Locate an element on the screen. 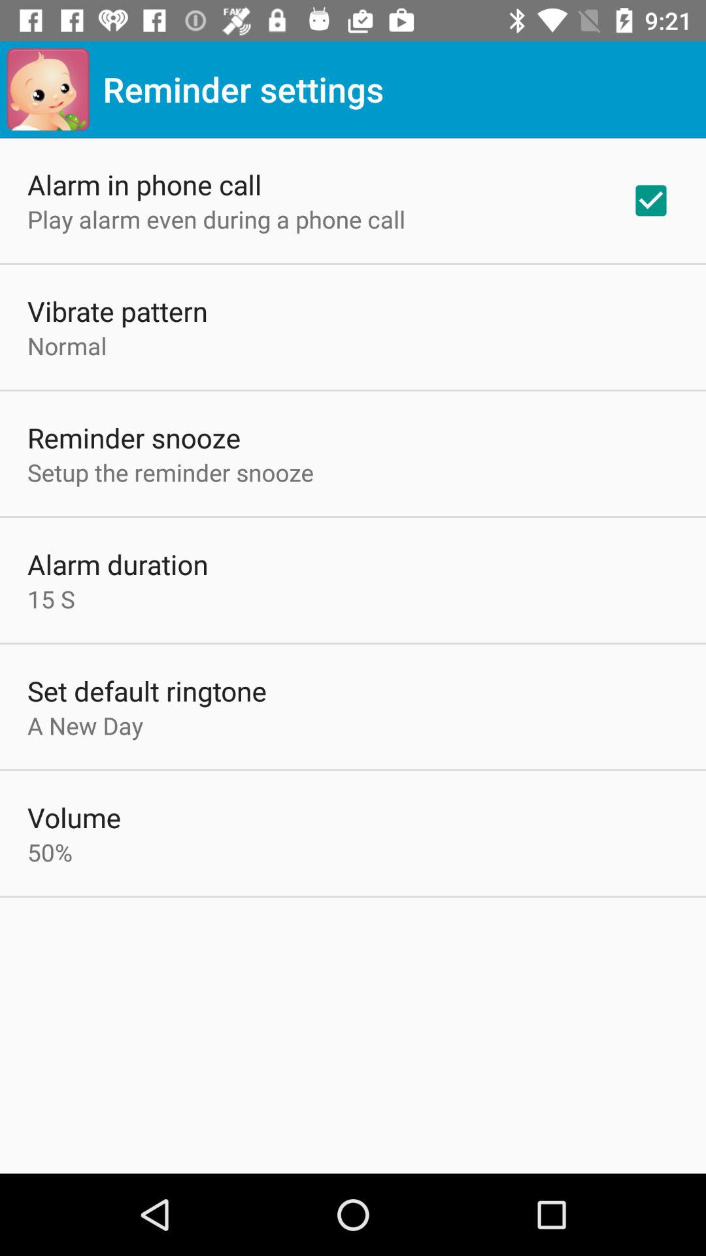  choose 15 s is located at coordinates (51, 599).